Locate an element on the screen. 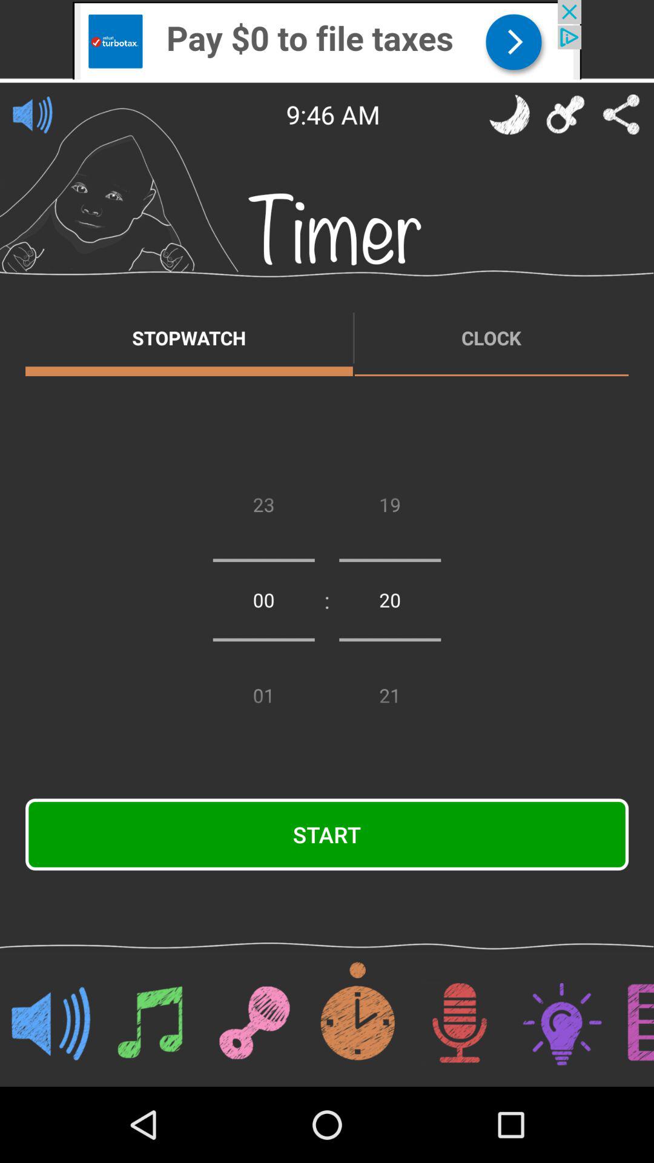 The image size is (654, 1163). noturn mode is located at coordinates (509, 114).